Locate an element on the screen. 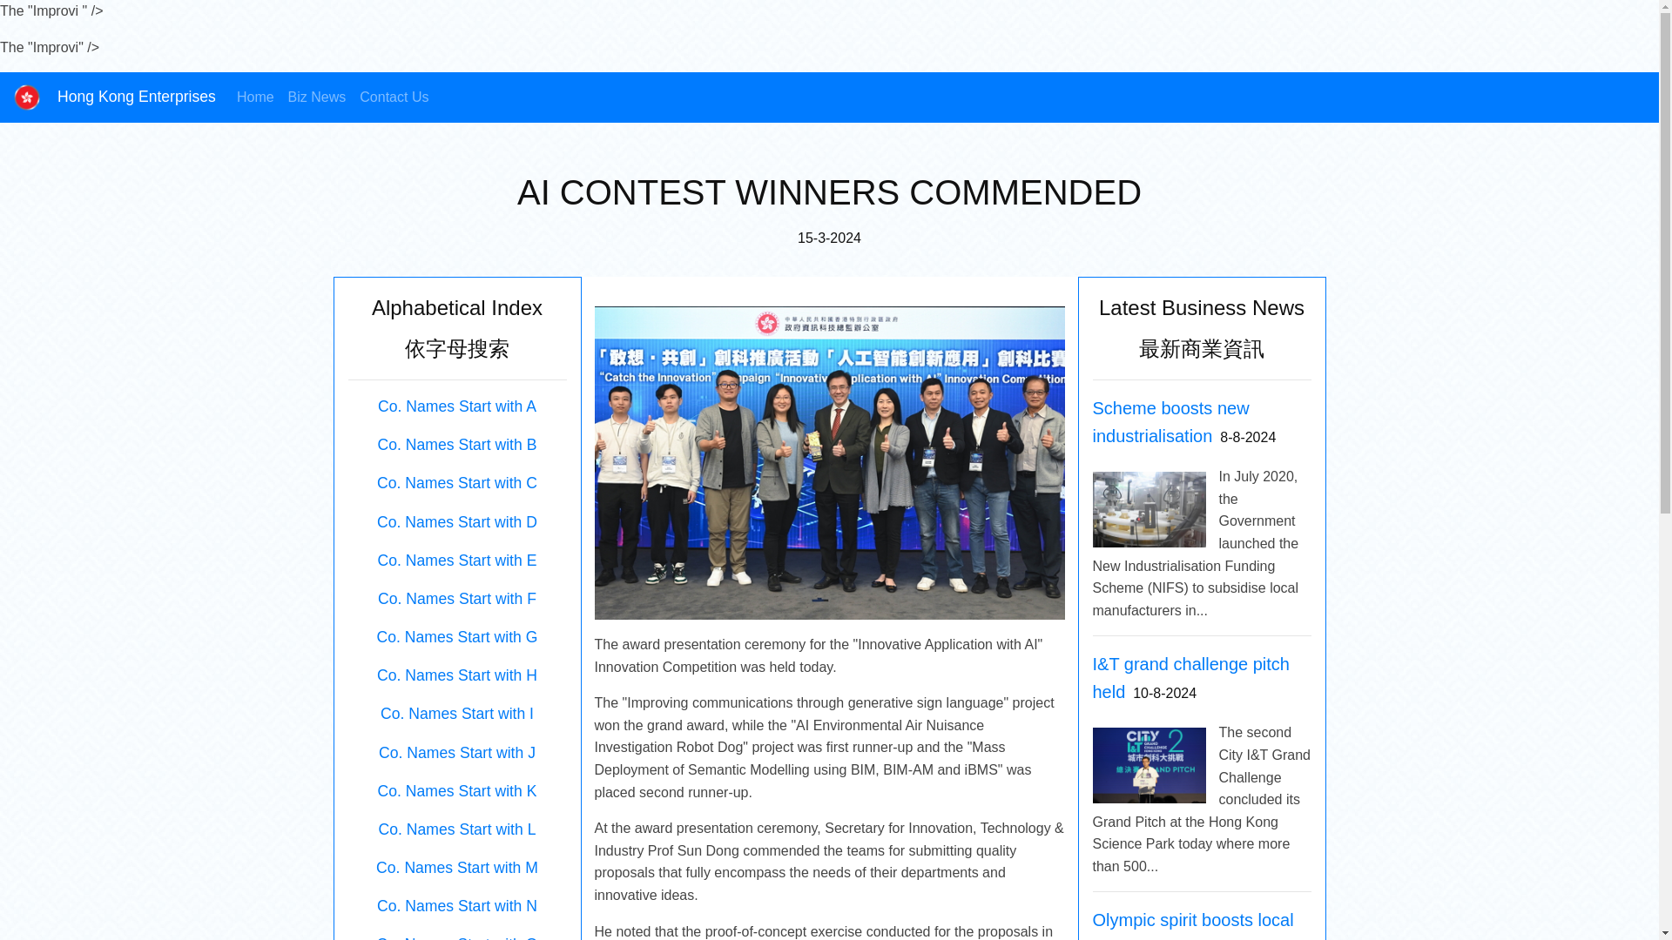 The width and height of the screenshot is (1672, 940). Co. Names Start with I is located at coordinates (456, 714).